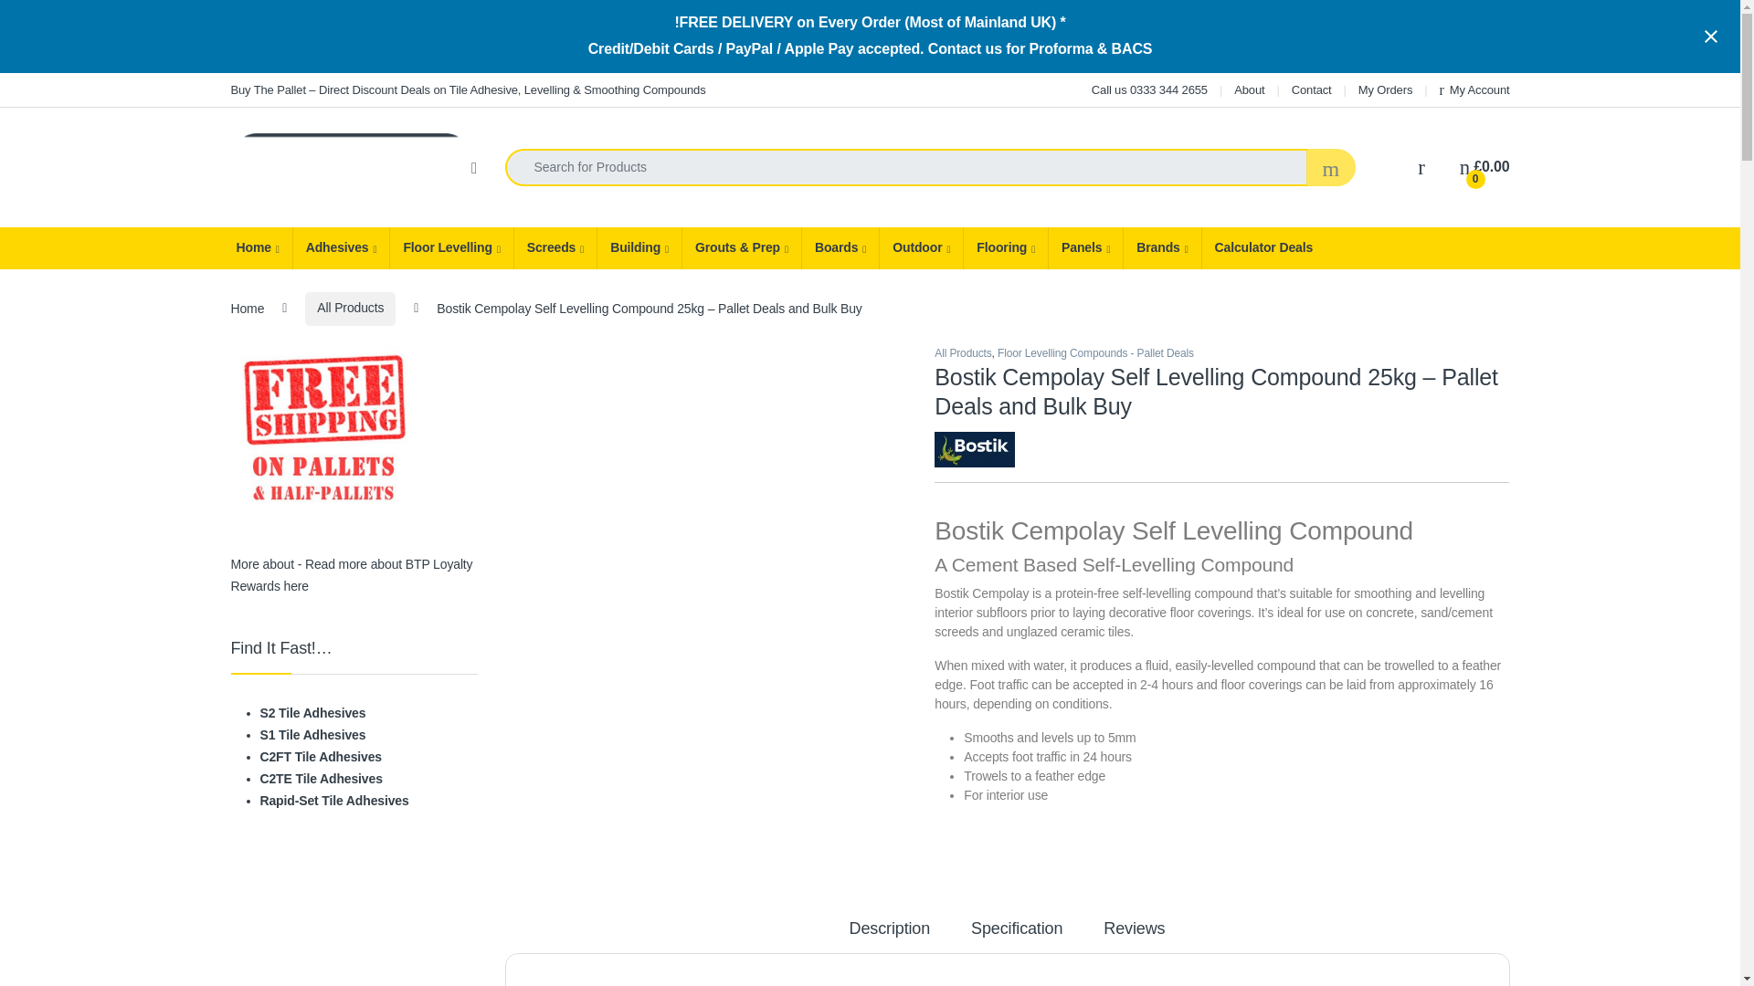  I want to click on Contact, so click(1311, 89).